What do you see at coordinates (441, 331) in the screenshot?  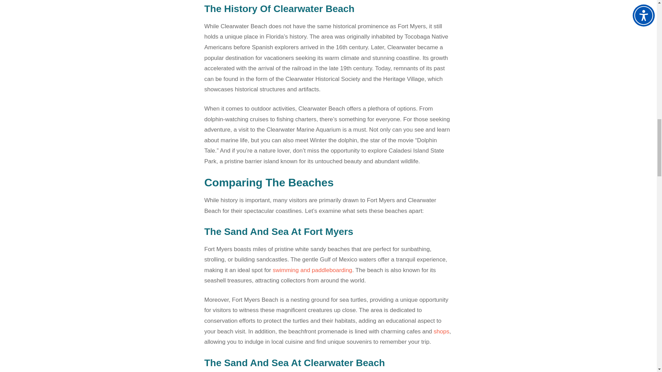 I see `shops` at bounding box center [441, 331].